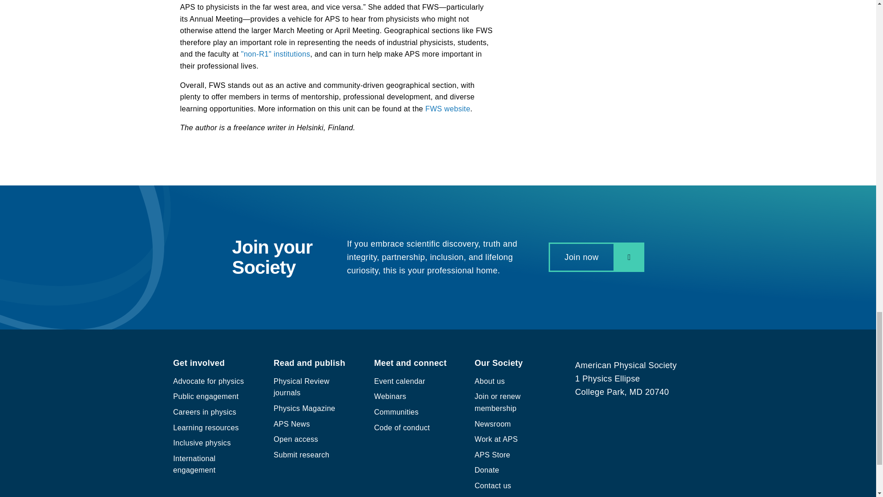 Image resolution: width=883 pixels, height=497 pixels. Describe the element at coordinates (206, 397) in the screenshot. I see `Public engagement` at that location.